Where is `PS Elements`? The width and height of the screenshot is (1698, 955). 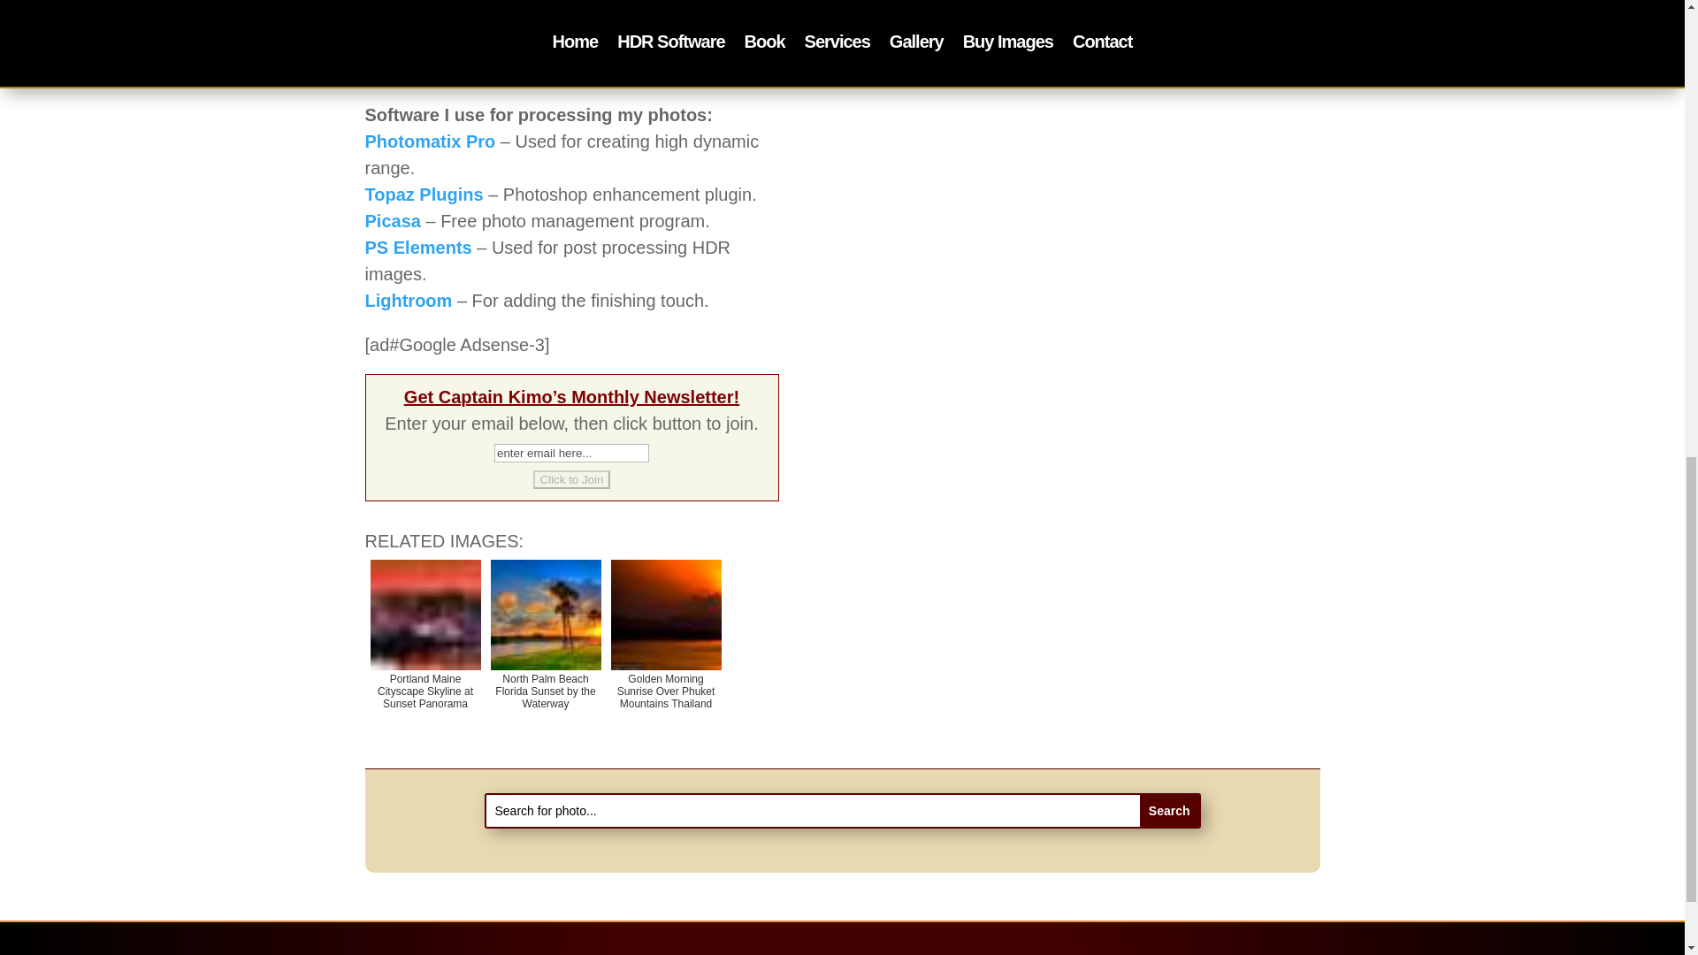
PS Elements is located at coordinates (417, 247).